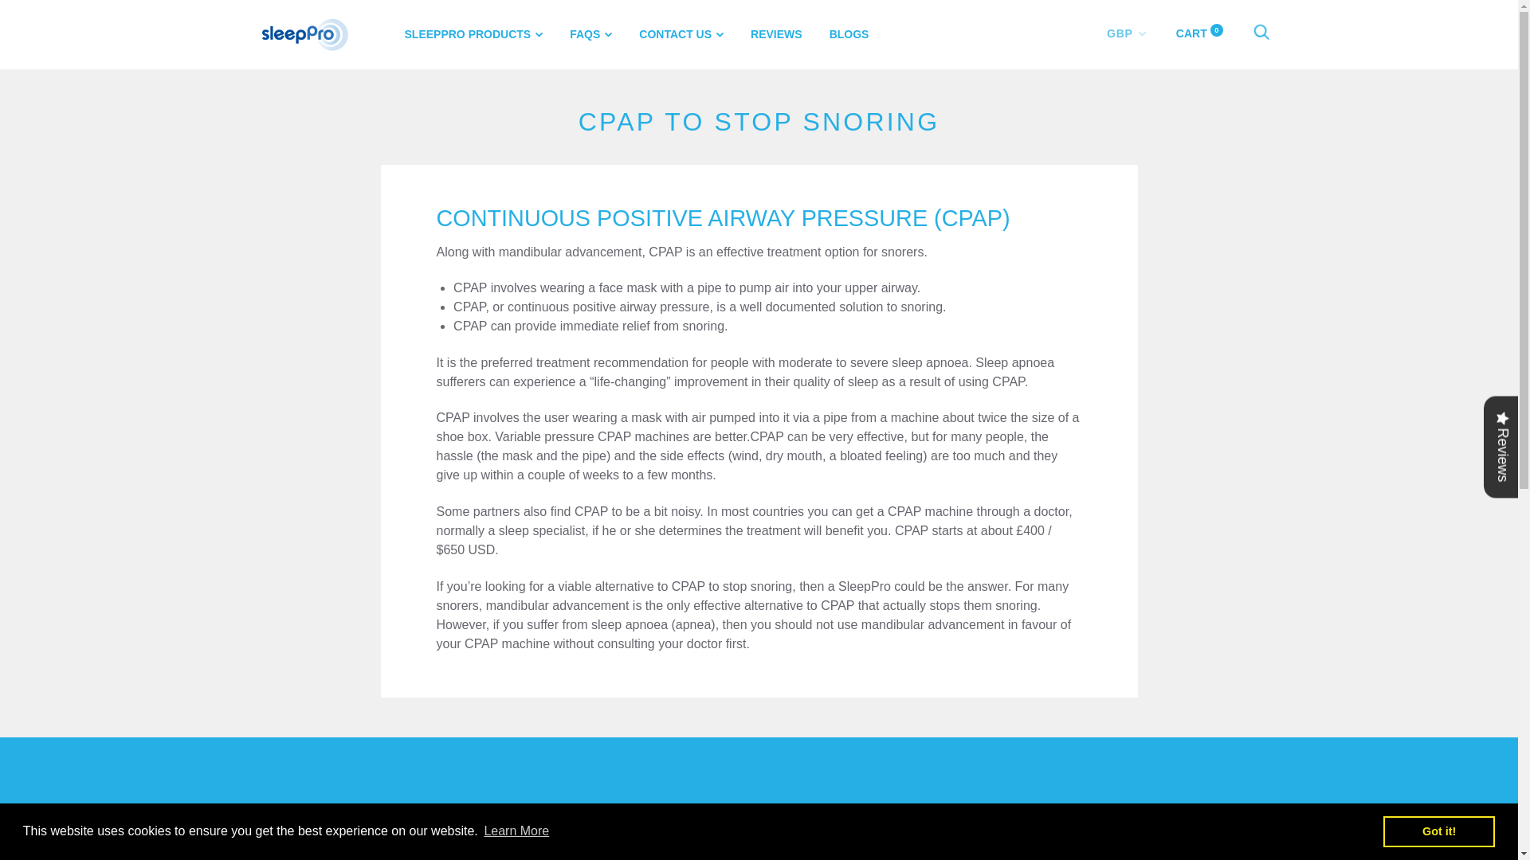 The image size is (1530, 860). Describe the element at coordinates (681, 33) in the screenshot. I see `CONTACT US` at that location.